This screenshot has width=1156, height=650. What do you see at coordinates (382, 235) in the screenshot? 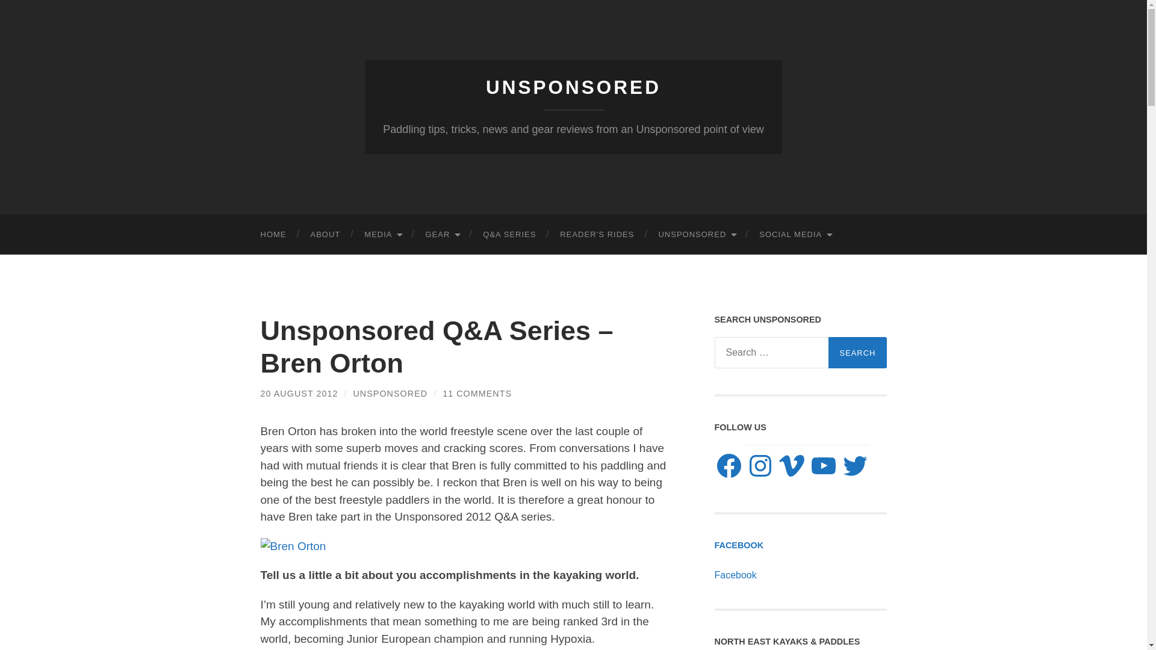
I see `MEDIA` at bounding box center [382, 235].